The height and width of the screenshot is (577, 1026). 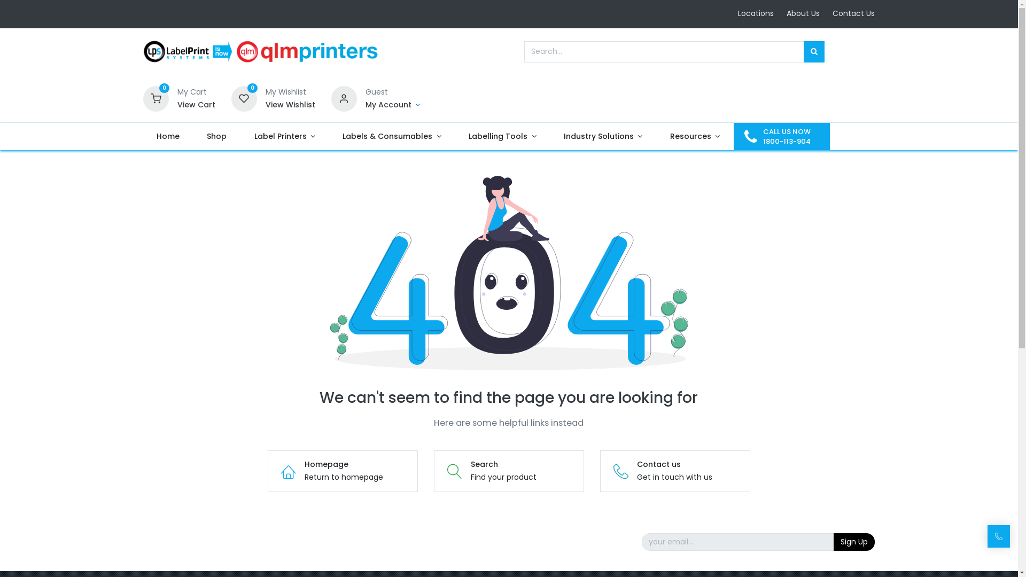 I want to click on Contact us
Get in touch with us, so click(x=675, y=471).